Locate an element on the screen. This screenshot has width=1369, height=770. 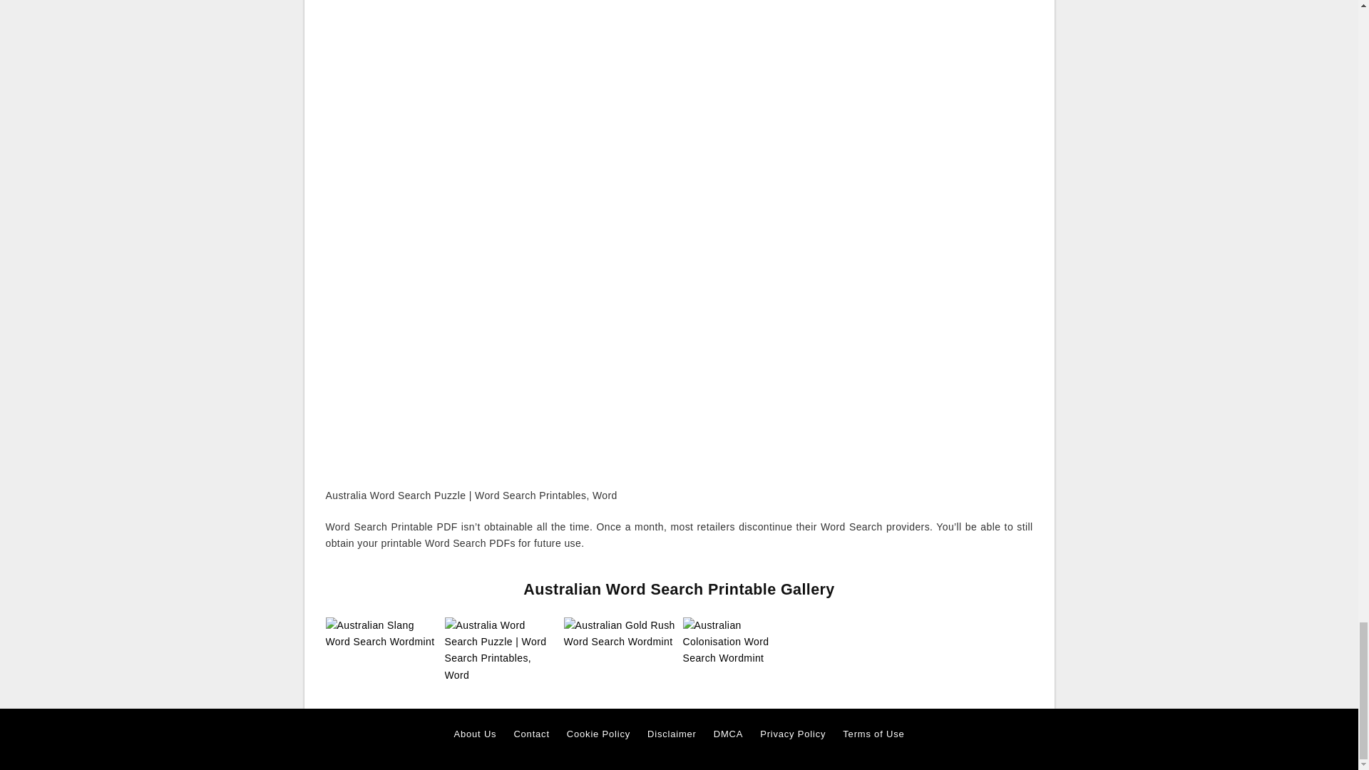
Australian Slang Word Search   Wordmint is located at coordinates (381, 633).